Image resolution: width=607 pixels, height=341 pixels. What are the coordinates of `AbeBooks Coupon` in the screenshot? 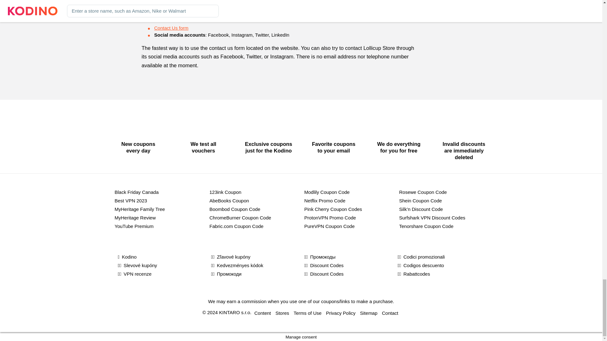 It's located at (254, 200).